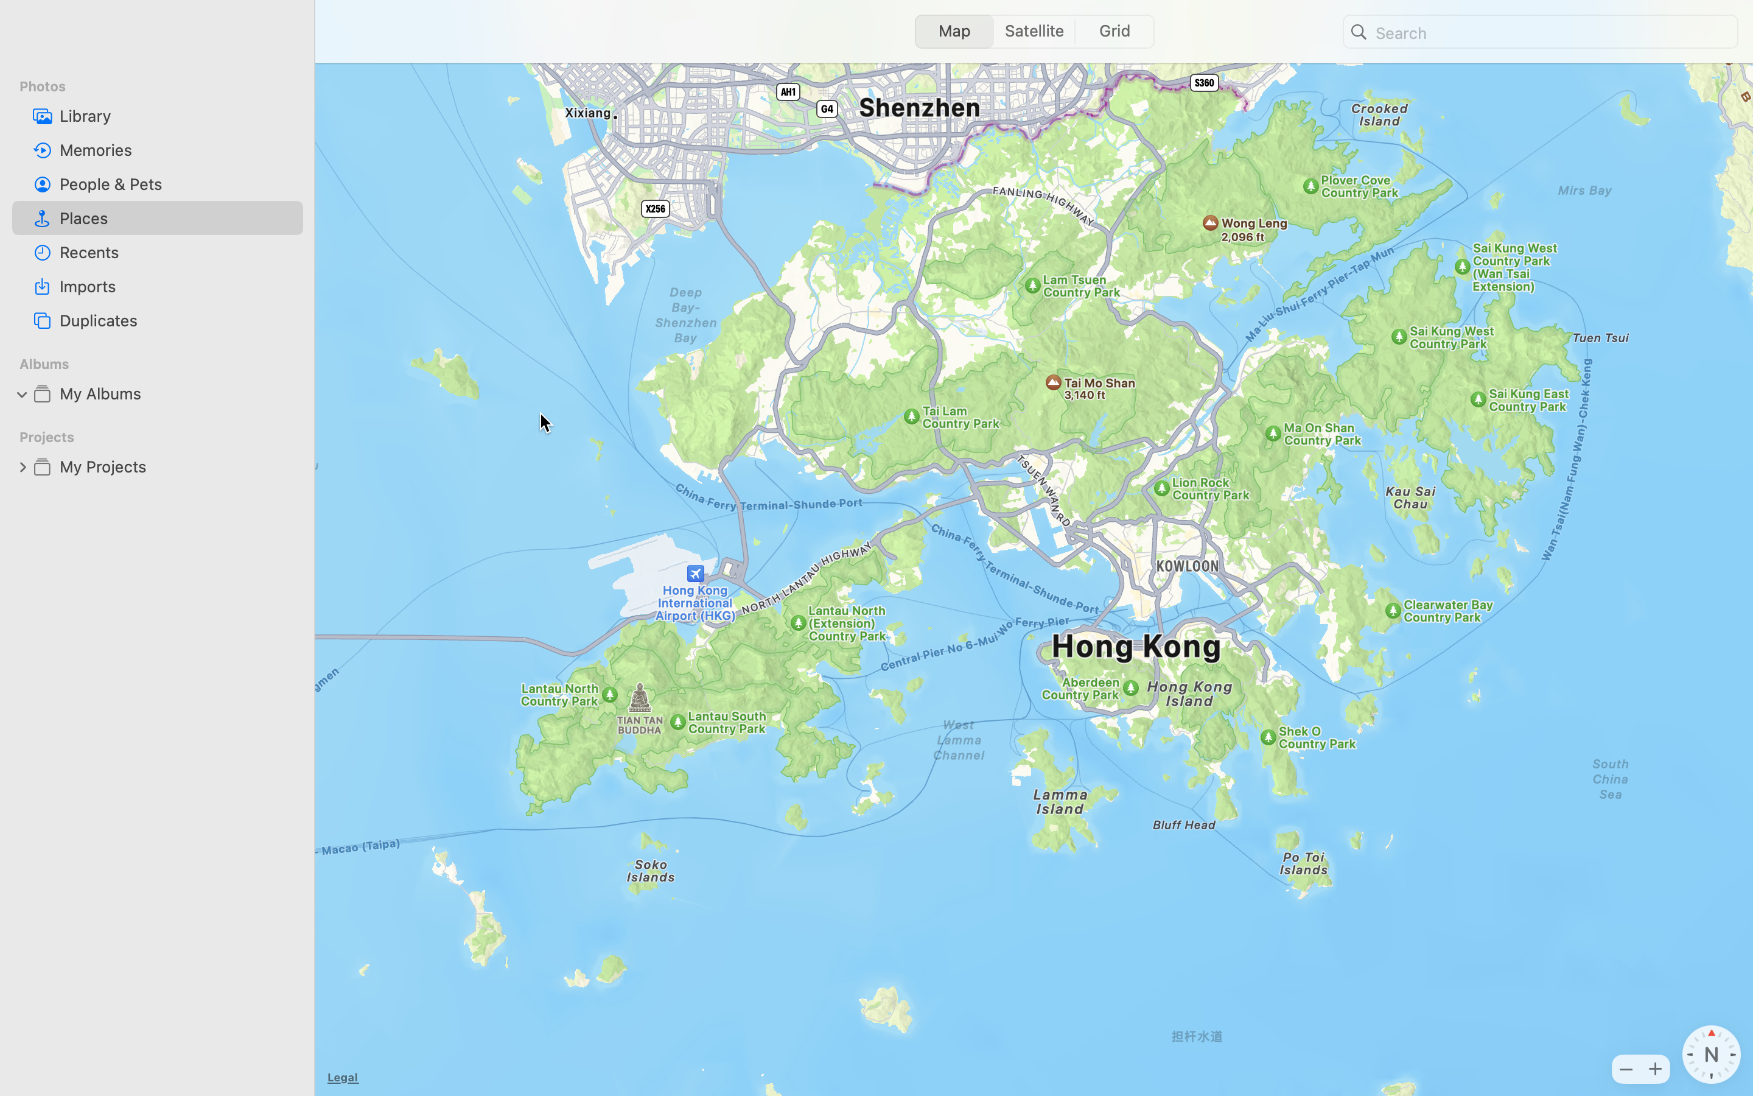  What do you see at coordinates (177, 150) in the screenshot?
I see `Memories` at bounding box center [177, 150].